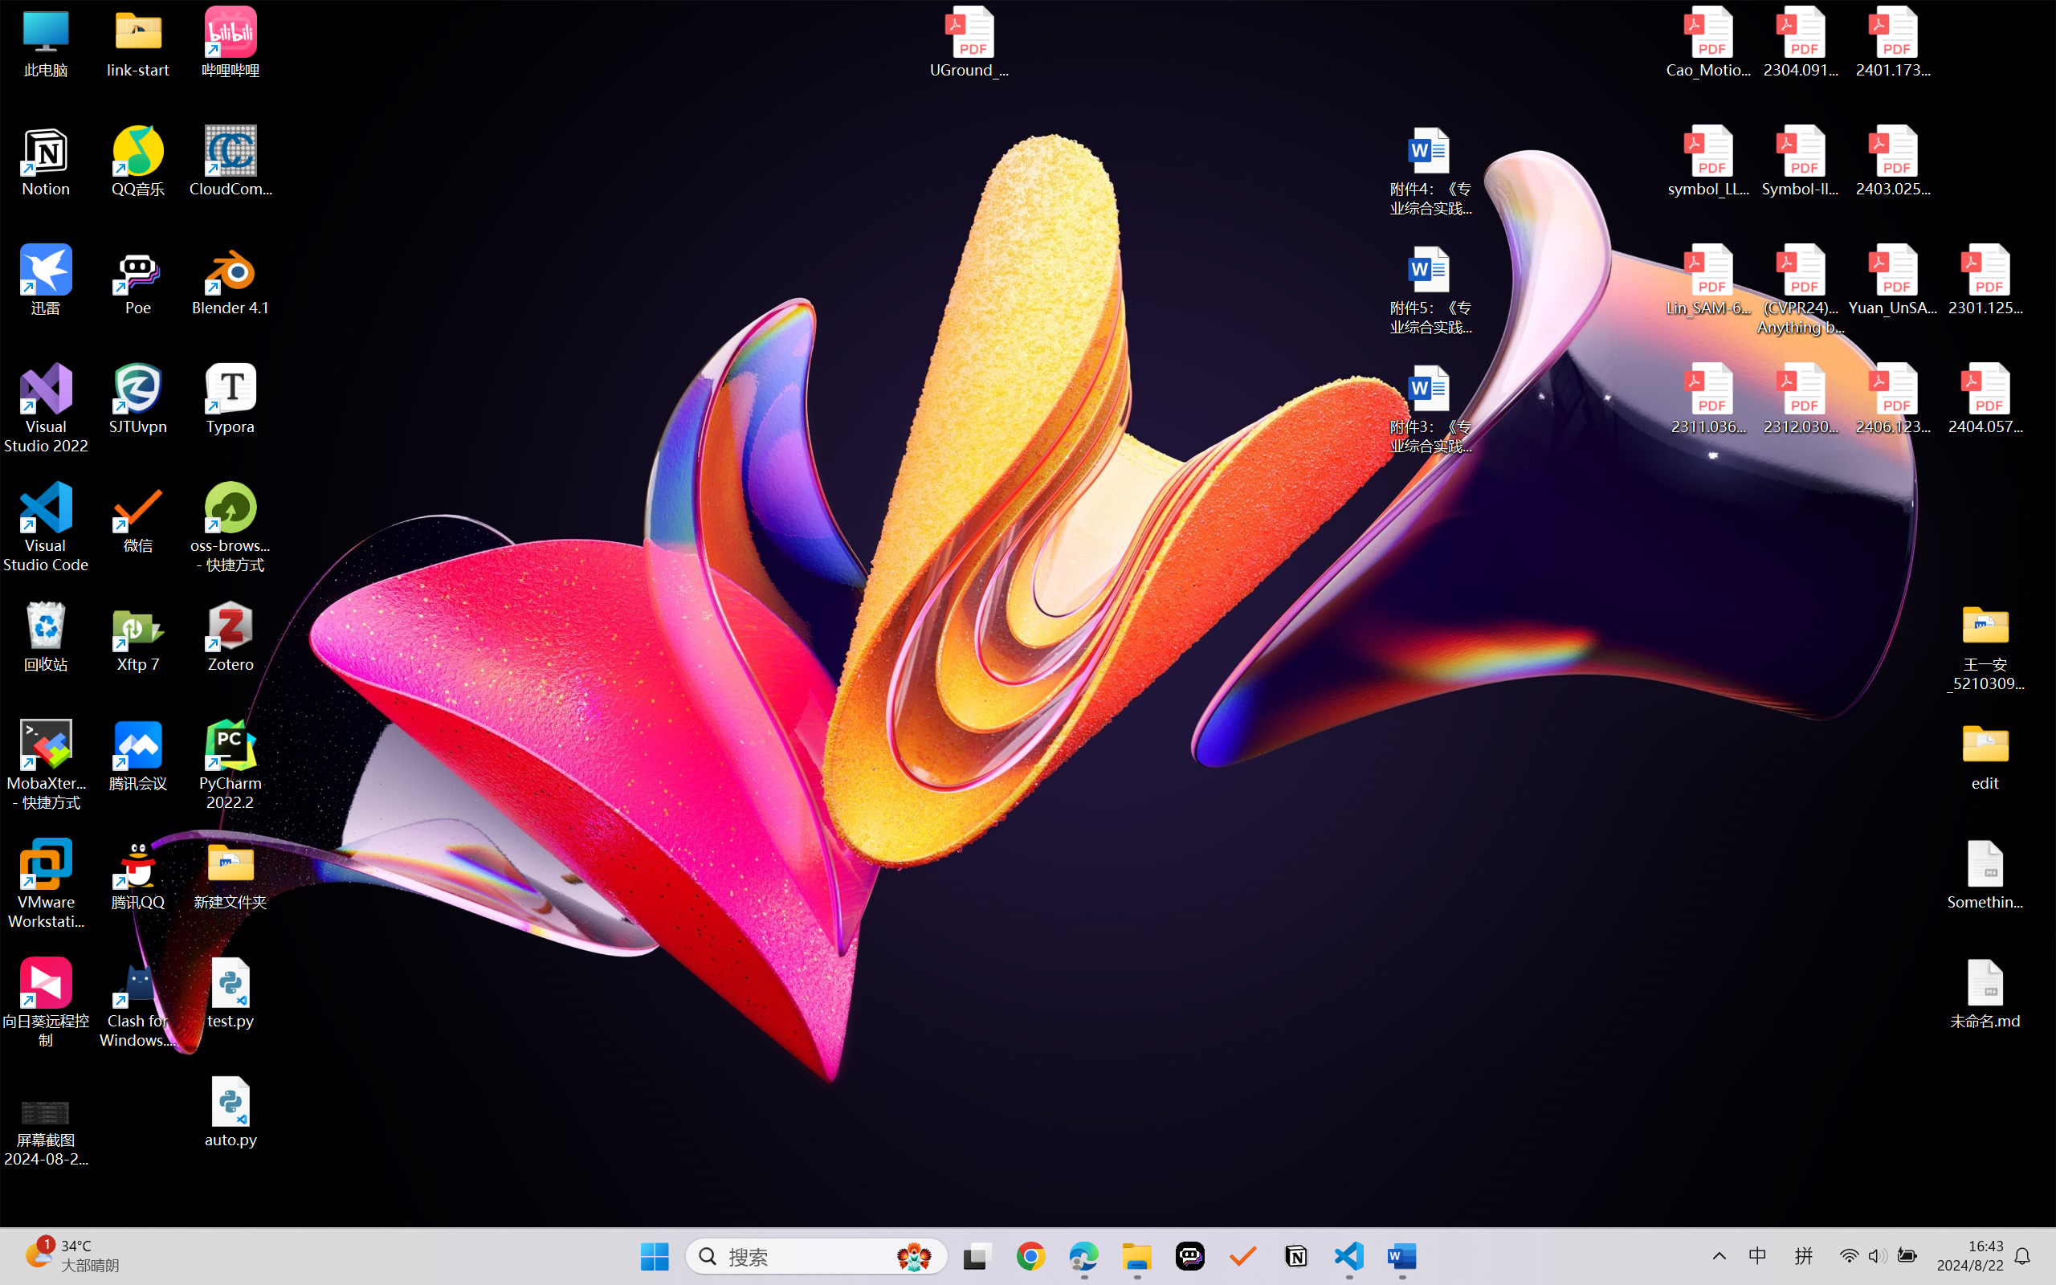 The width and height of the screenshot is (2056, 1285). I want to click on UGround_paper.pdf, so click(969, 42).